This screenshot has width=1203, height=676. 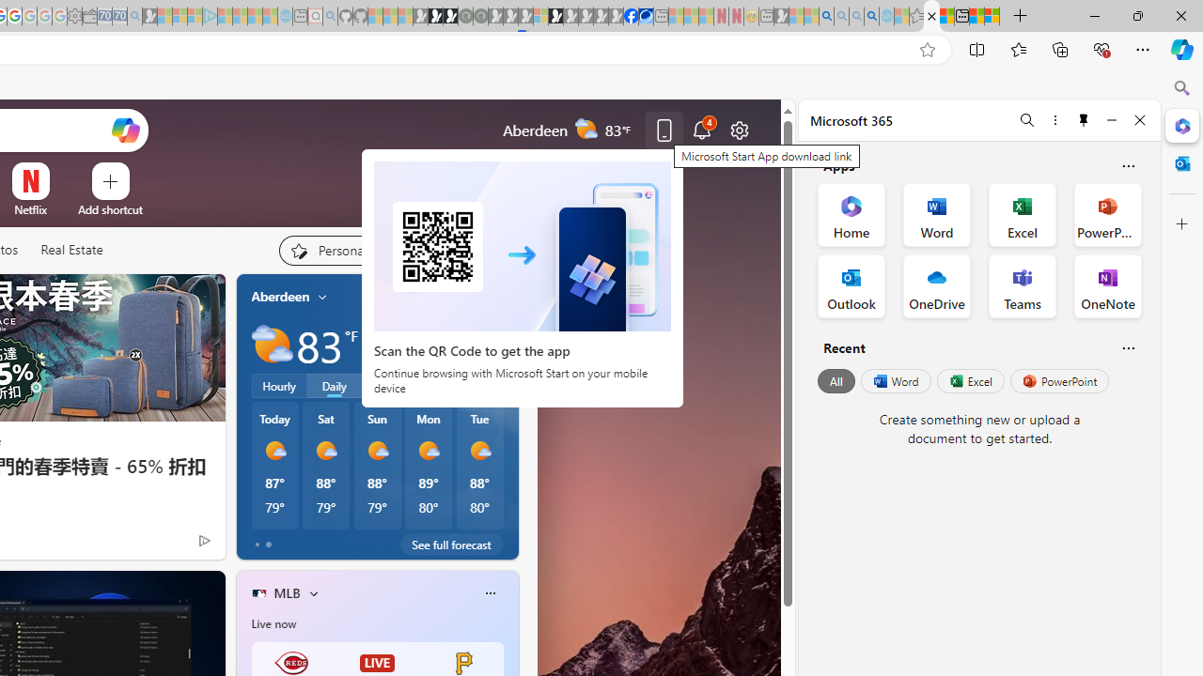 What do you see at coordinates (946, 17) in the screenshot?
I see `Aberdeen, Hong Kong SAR weather forecast | Microsoft Weather` at bounding box center [946, 17].